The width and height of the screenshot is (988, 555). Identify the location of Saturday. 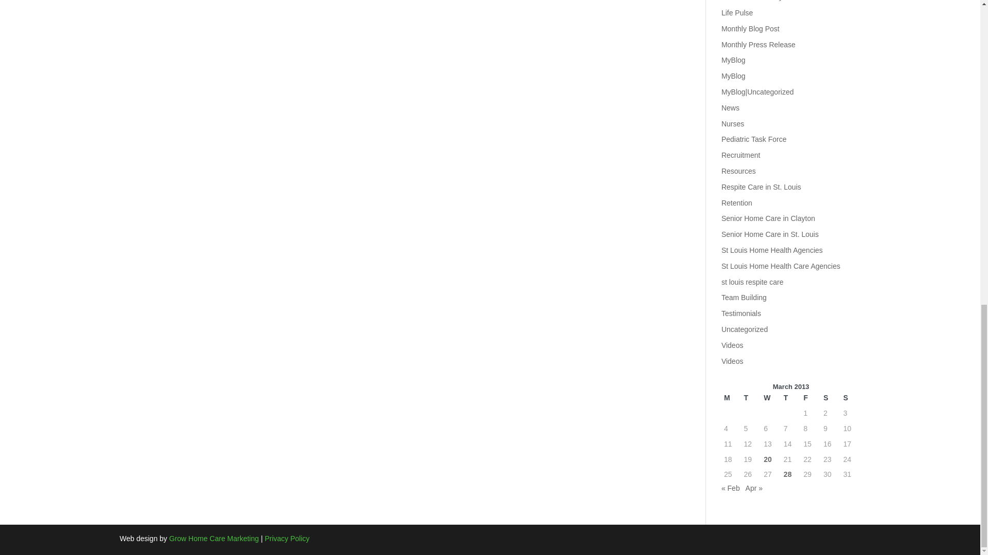
(831, 398).